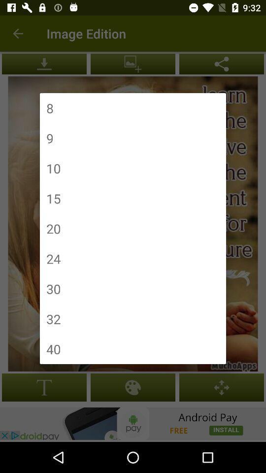  What do you see at coordinates (53, 319) in the screenshot?
I see `press the item below 30 icon` at bounding box center [53, 319].